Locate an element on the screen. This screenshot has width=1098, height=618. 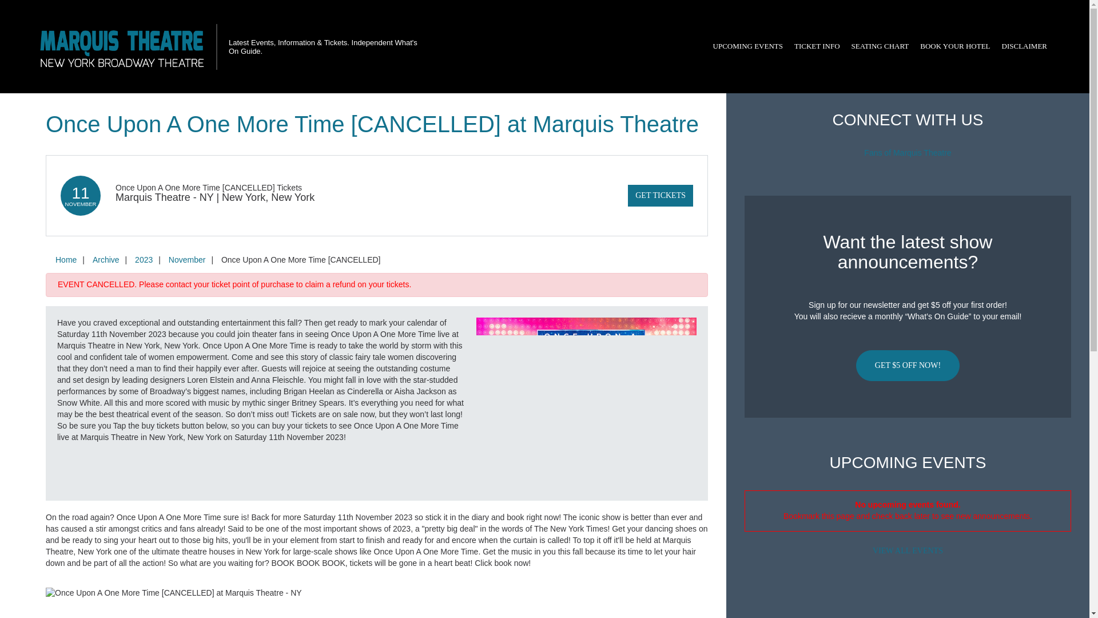
Archive is located at coordinates (105, 260).